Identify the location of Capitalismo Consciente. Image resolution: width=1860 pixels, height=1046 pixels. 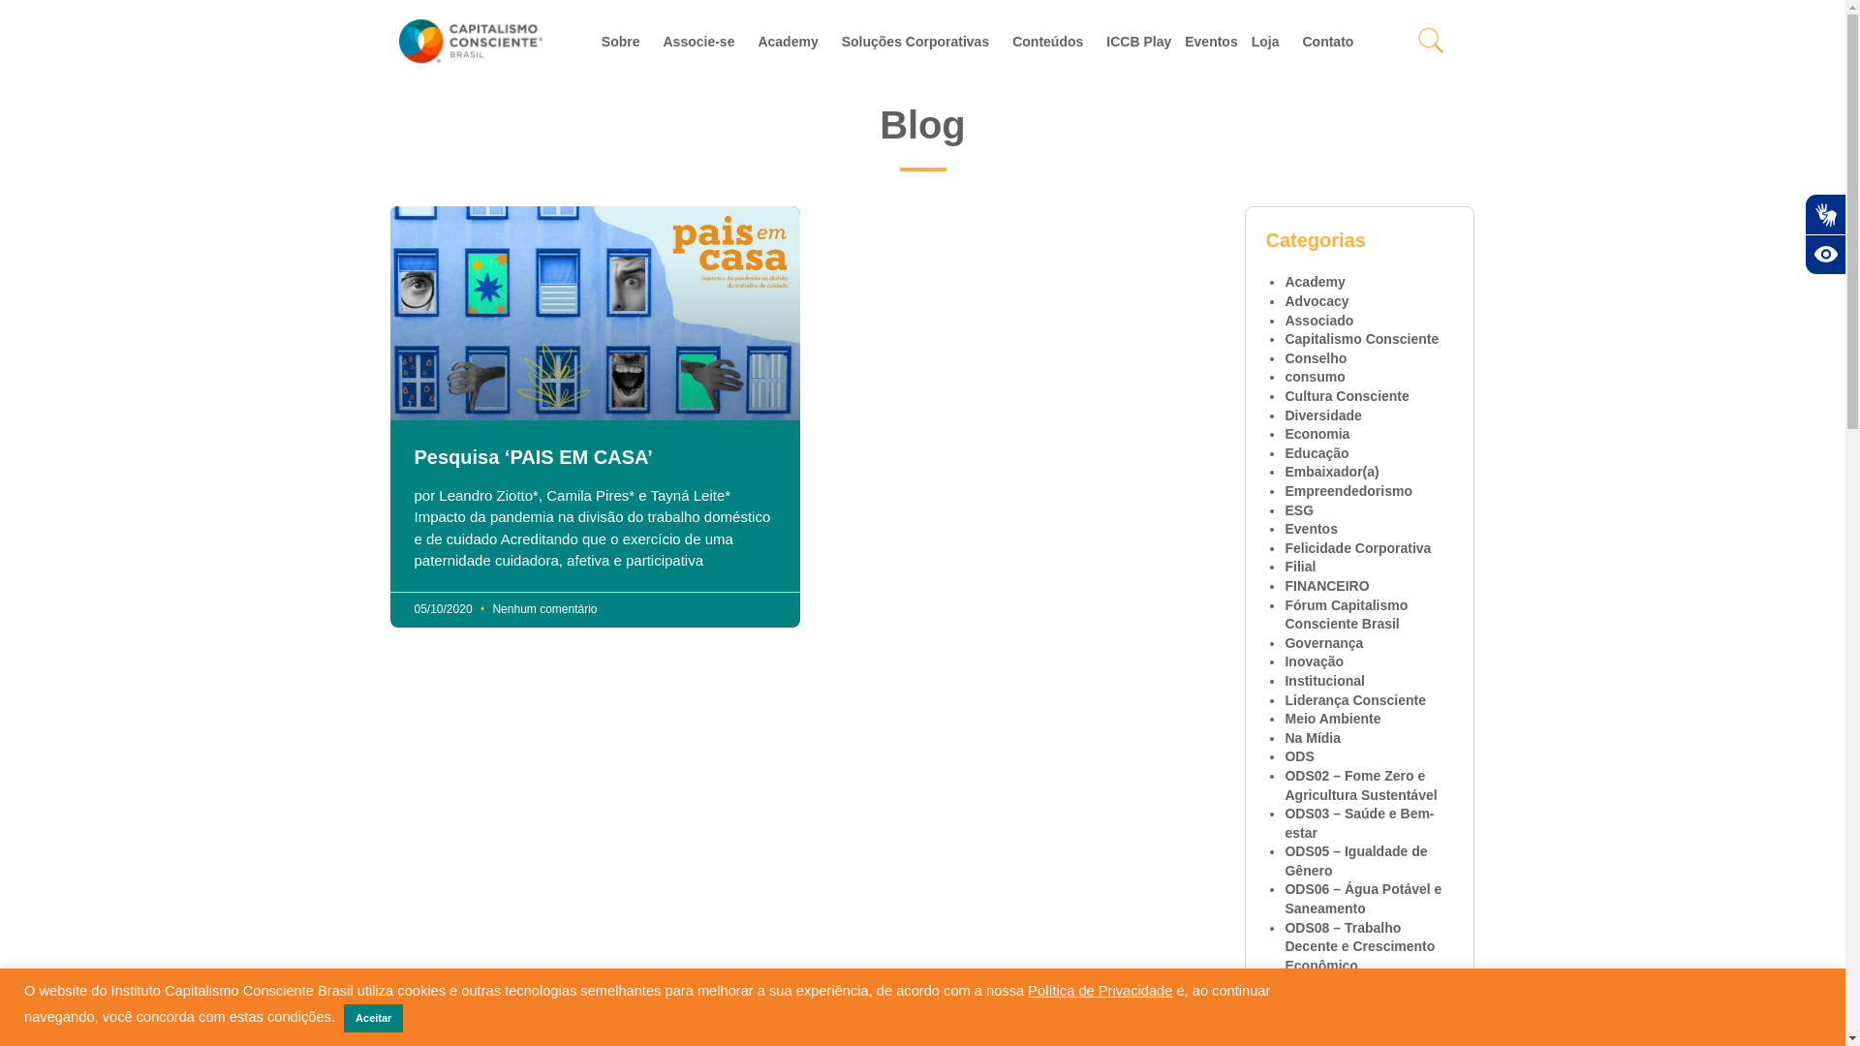
(1362, 339).